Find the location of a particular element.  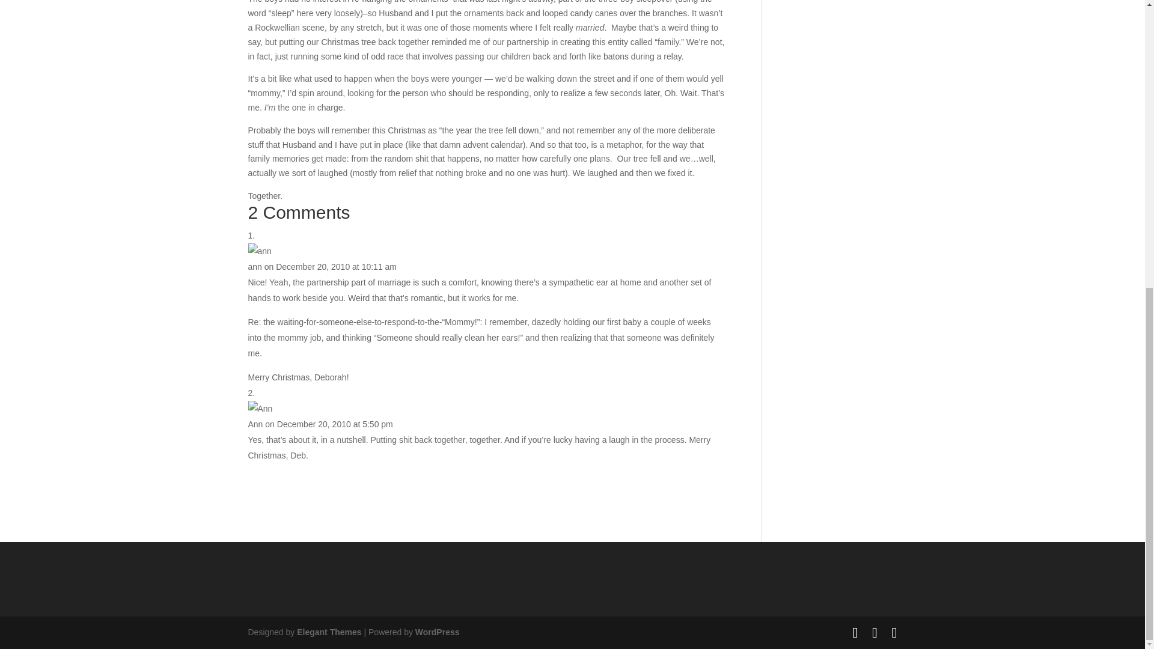

Elegant Themes is located at coordinates (328, 632).